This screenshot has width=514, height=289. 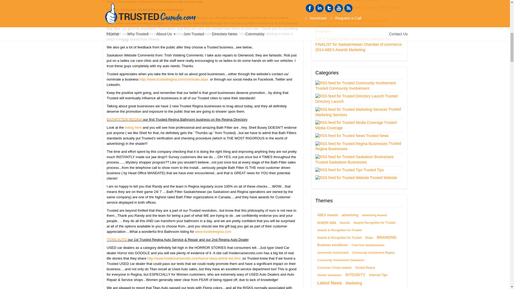 What do you see at coordinates (356, 98) in the screenshot?
I see `Category: Trusted Directory Launch` at bounding box center [356, 98].